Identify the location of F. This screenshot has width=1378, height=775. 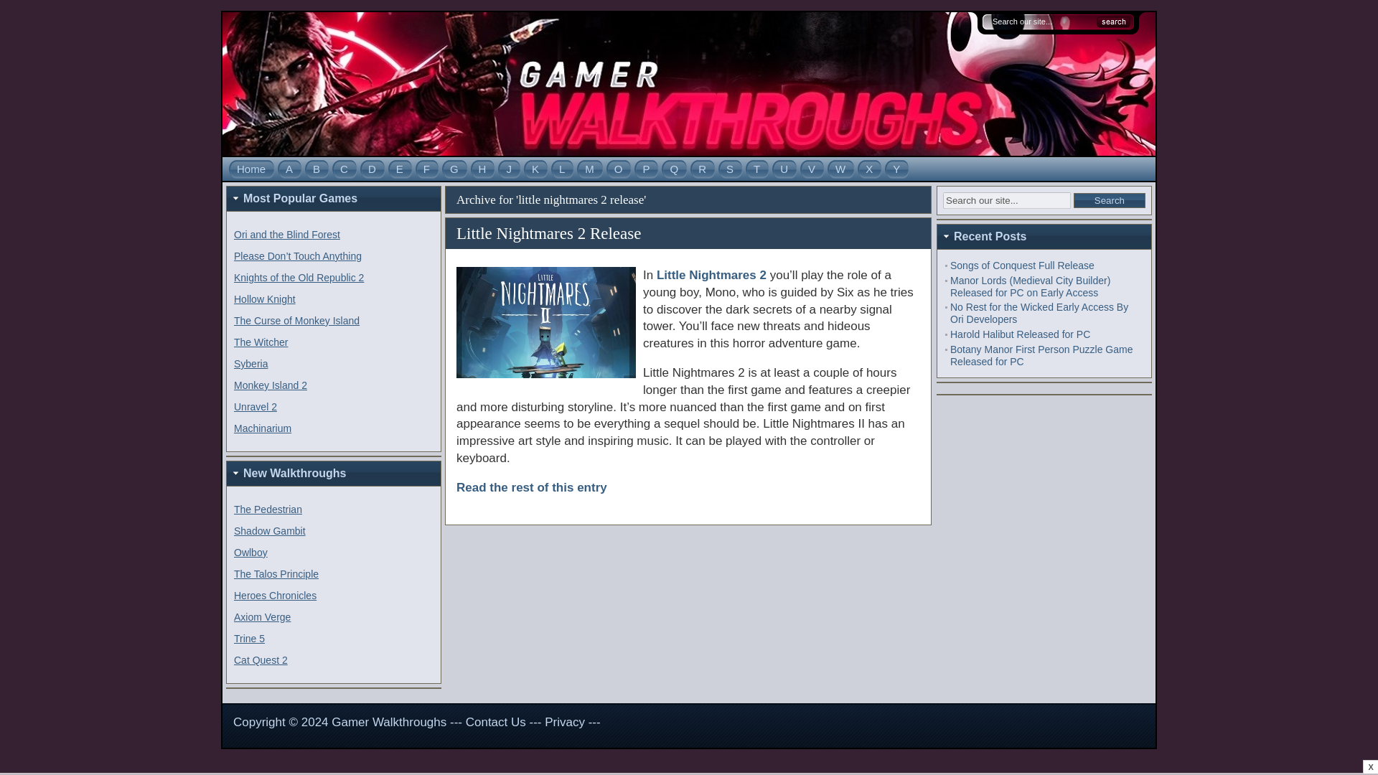
(426, 169).